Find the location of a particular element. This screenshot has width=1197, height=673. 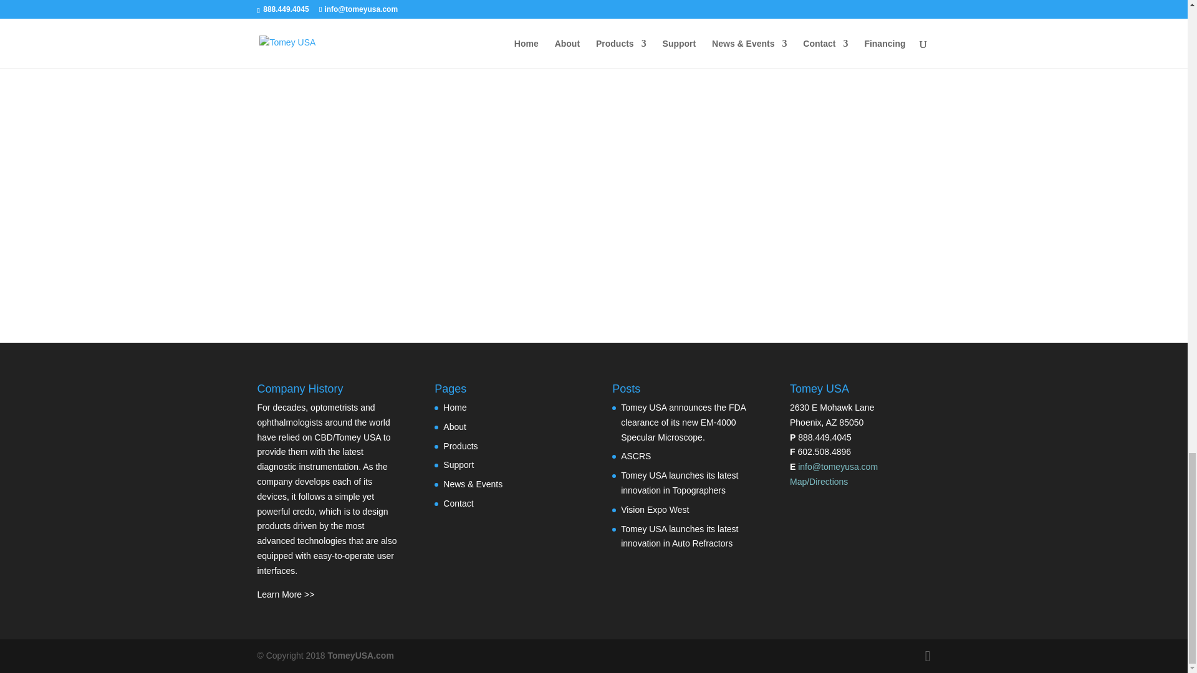

Home is located at coordinates (454, 408).